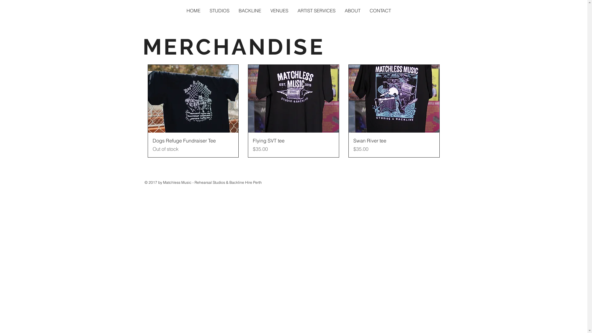  Describe the element at coordinates (394, 145) in the screenshot. I see `Swan River tee
Price
$35.00` at that location.